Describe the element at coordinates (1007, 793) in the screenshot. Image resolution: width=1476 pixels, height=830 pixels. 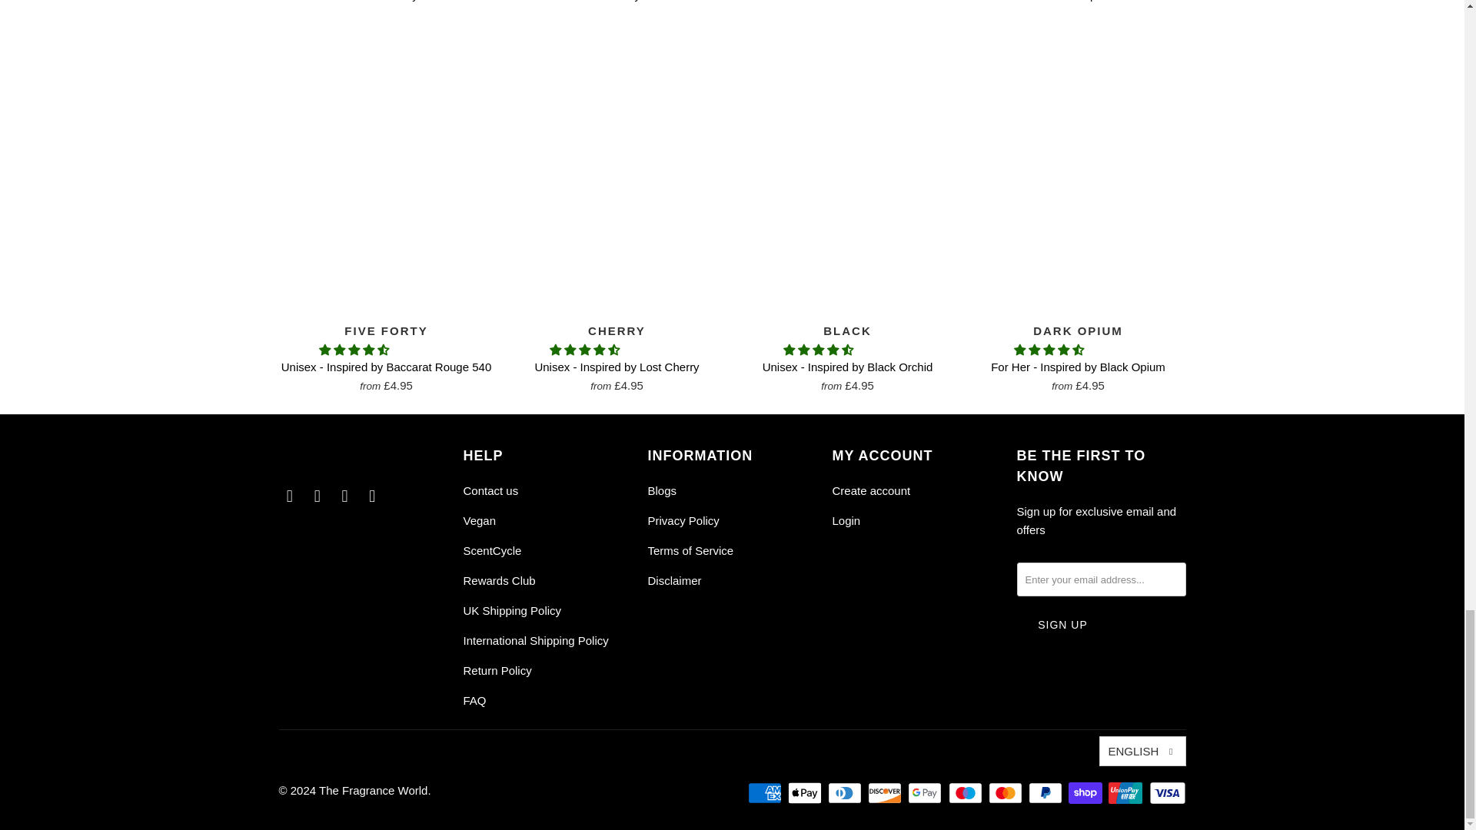
I see `Mastercard` at that location.